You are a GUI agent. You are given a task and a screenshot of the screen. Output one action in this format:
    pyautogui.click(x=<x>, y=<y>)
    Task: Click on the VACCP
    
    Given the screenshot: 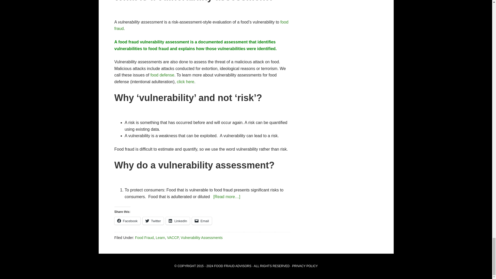 What is the action you would take?
    pyautogui.click(x=173, y=237)
    